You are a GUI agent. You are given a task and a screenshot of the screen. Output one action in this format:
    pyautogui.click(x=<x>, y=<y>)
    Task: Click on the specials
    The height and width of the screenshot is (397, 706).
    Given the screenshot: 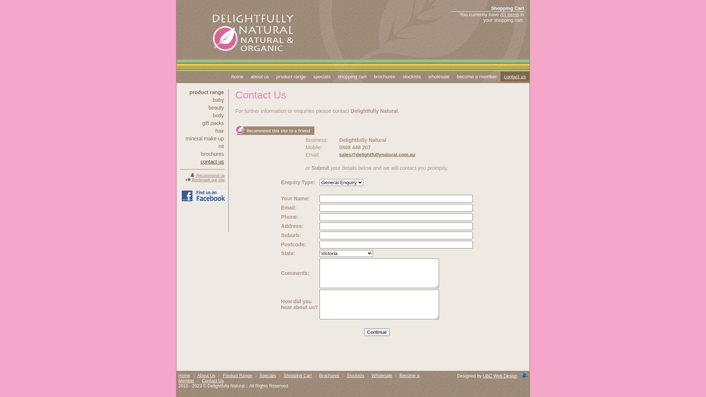 What is the action you would take?
    pyautogui.click(x=322, y=76)
    